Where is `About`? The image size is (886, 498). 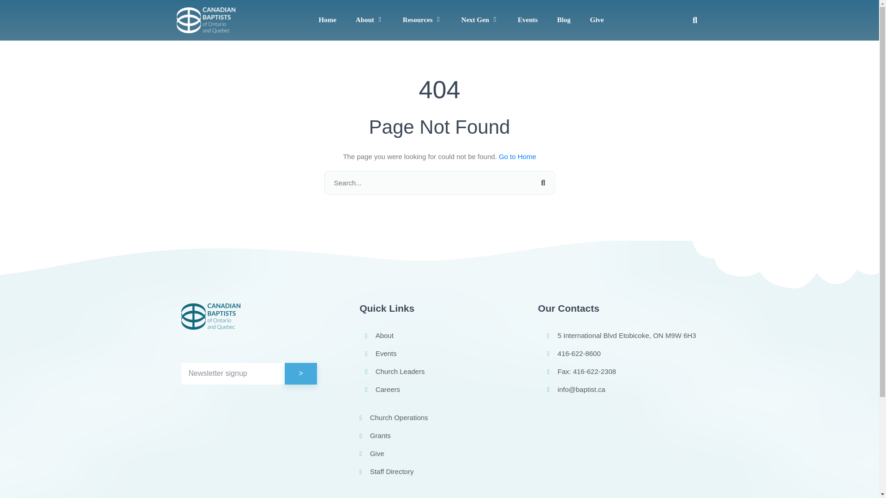 About is located at coordinates (365, 20).